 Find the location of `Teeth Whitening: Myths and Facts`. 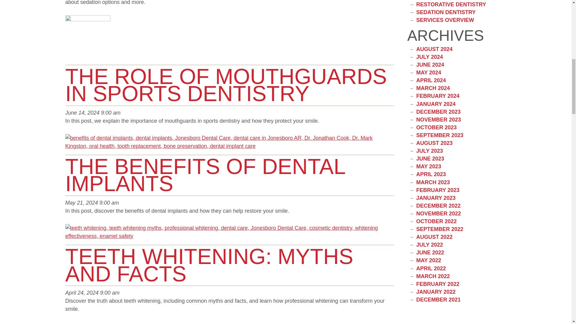

Teeth Whitening: Myths and Facts is located at coordinates (209, 265).